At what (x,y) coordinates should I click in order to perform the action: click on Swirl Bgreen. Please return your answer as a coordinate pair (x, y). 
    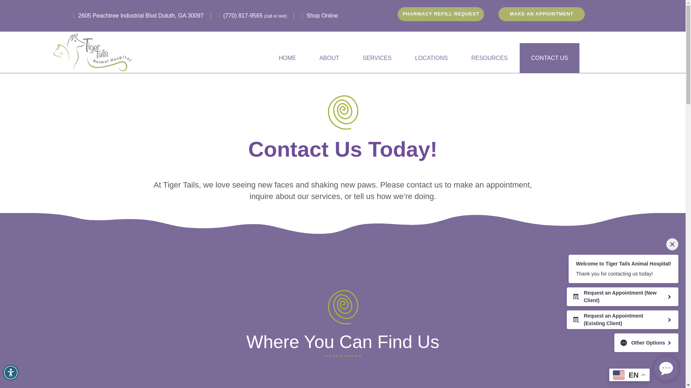
    Looking at the image, I should click on (343, 307).